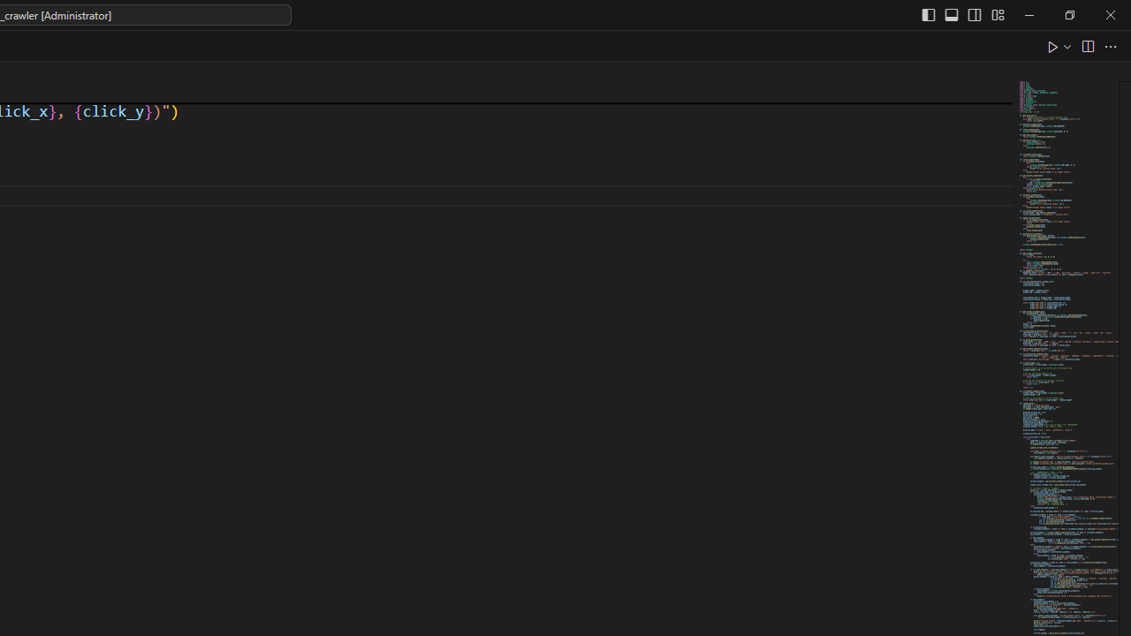 The width and height of the screenshot is (1131, 636). Describe the element at coordinates (1083, 46) in the screenshot. I see `Editor actions` at that location.